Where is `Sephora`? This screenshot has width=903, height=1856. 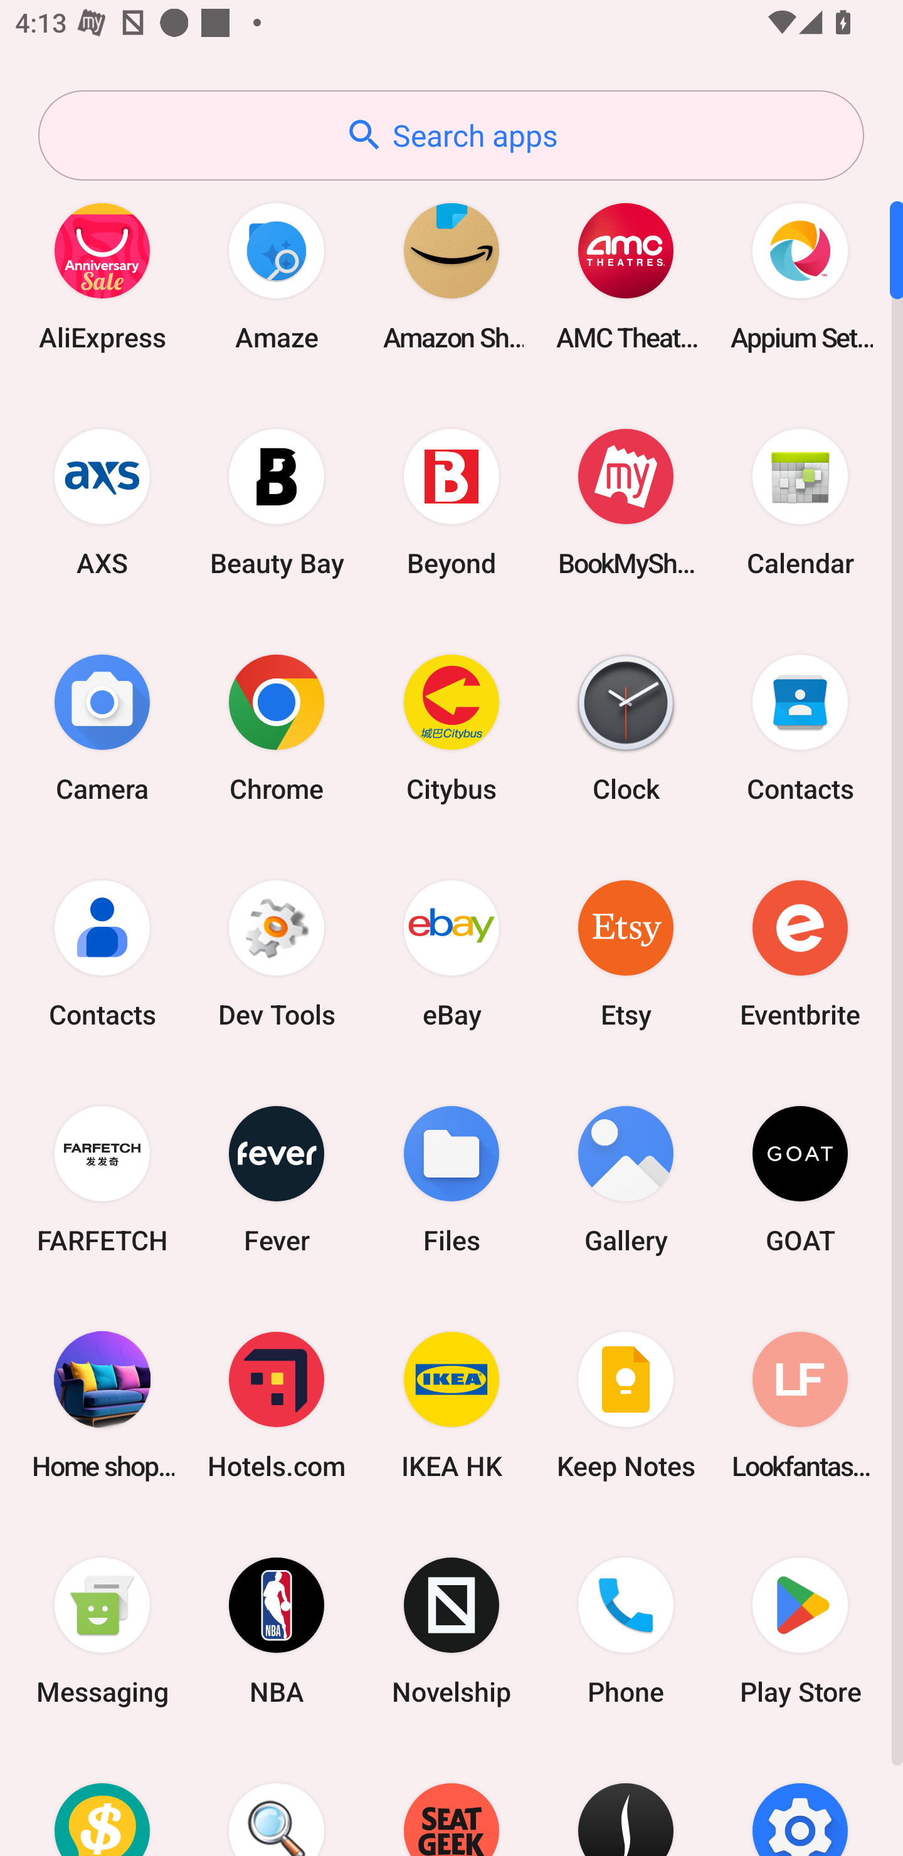 Sephora is located at coordinates (626, 1800).